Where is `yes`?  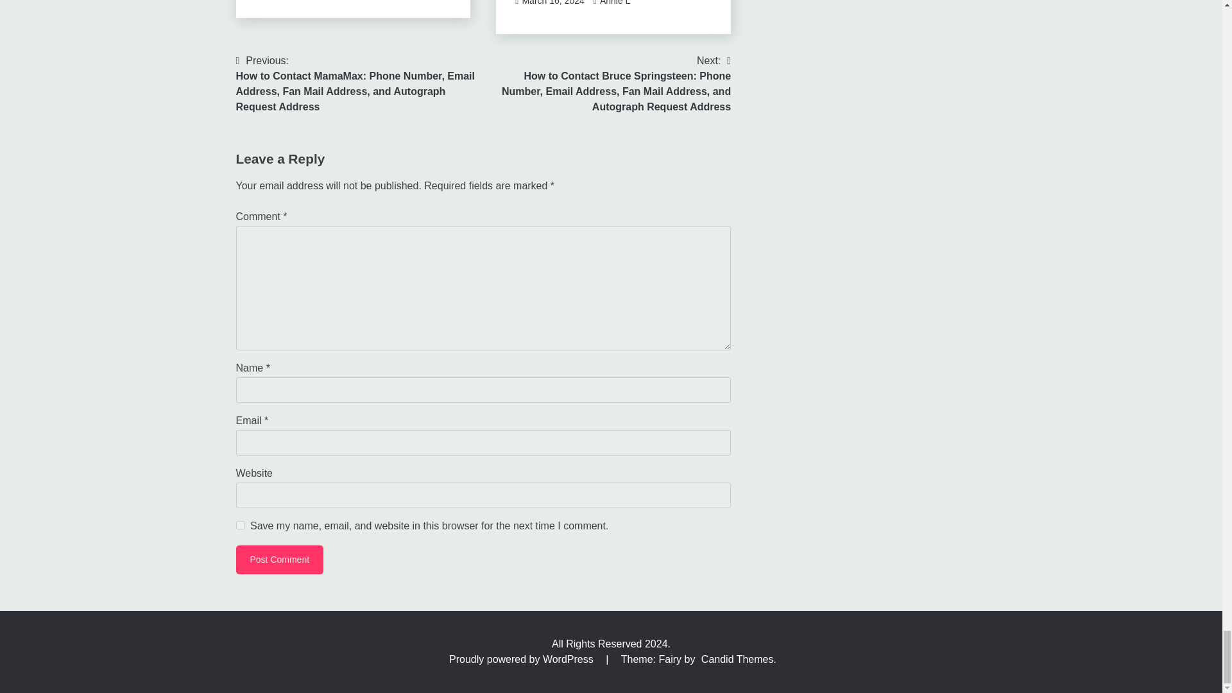
yes is located at coordinates (240, 525).